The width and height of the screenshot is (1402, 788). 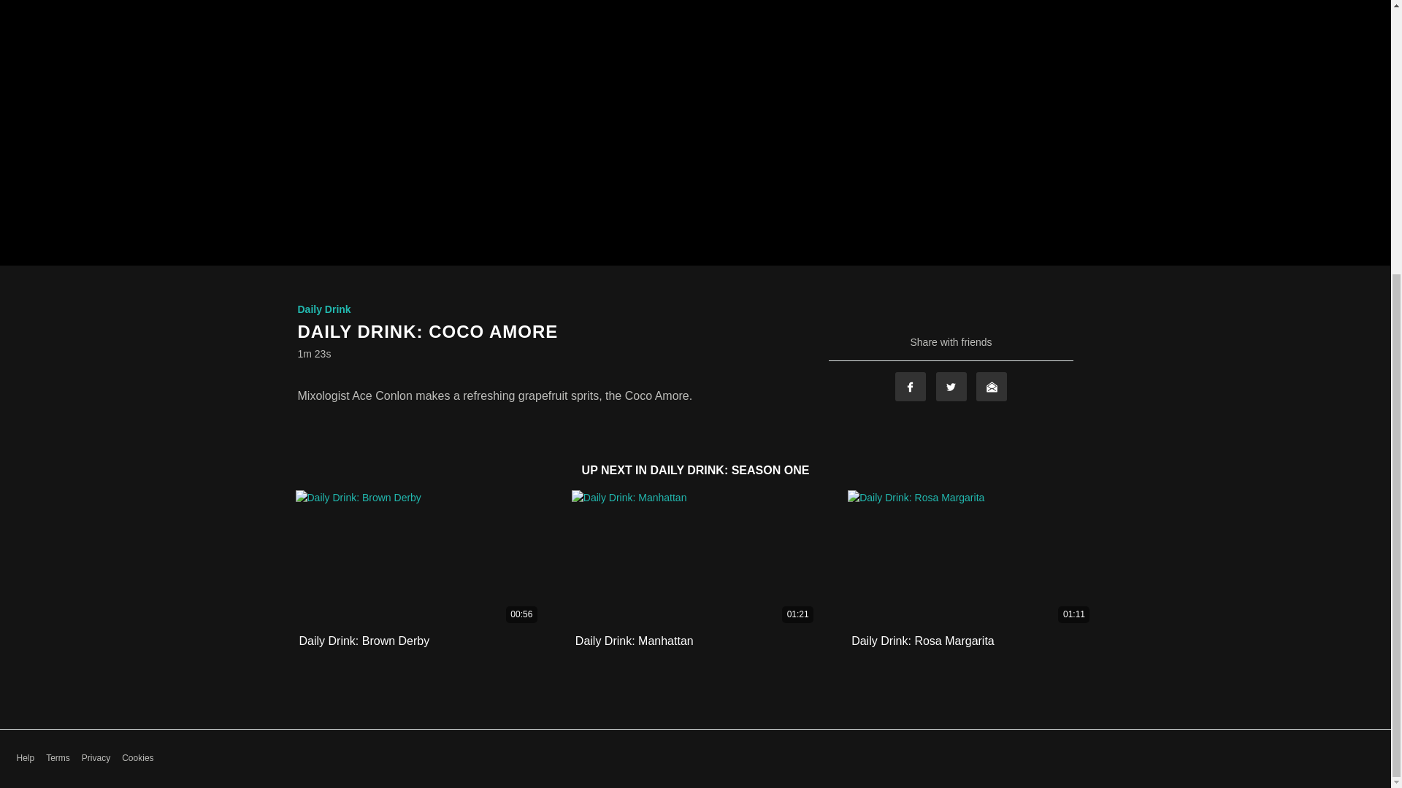 What do you see at coordinates (365, 641) in the screenshot?
I see `Daily Drink: Brown Derby` at bounding box center [365, 641].